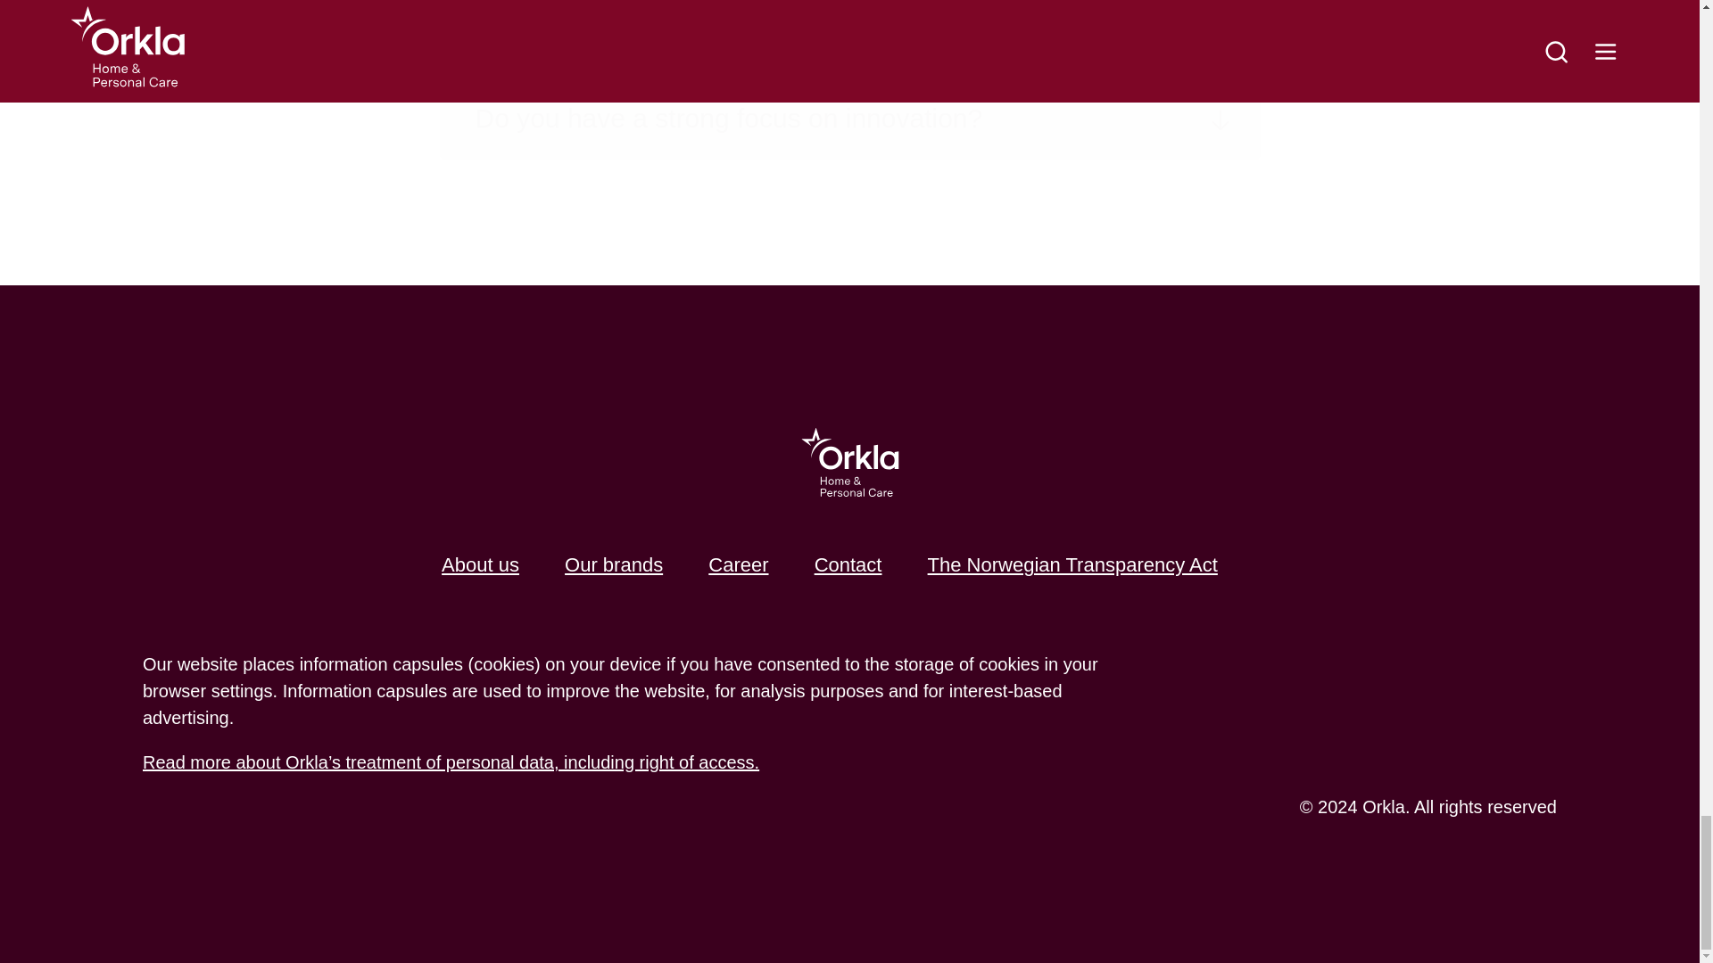  Describe the element at coordinates (738, 564) in the screenshot. I see `Career` at that location.